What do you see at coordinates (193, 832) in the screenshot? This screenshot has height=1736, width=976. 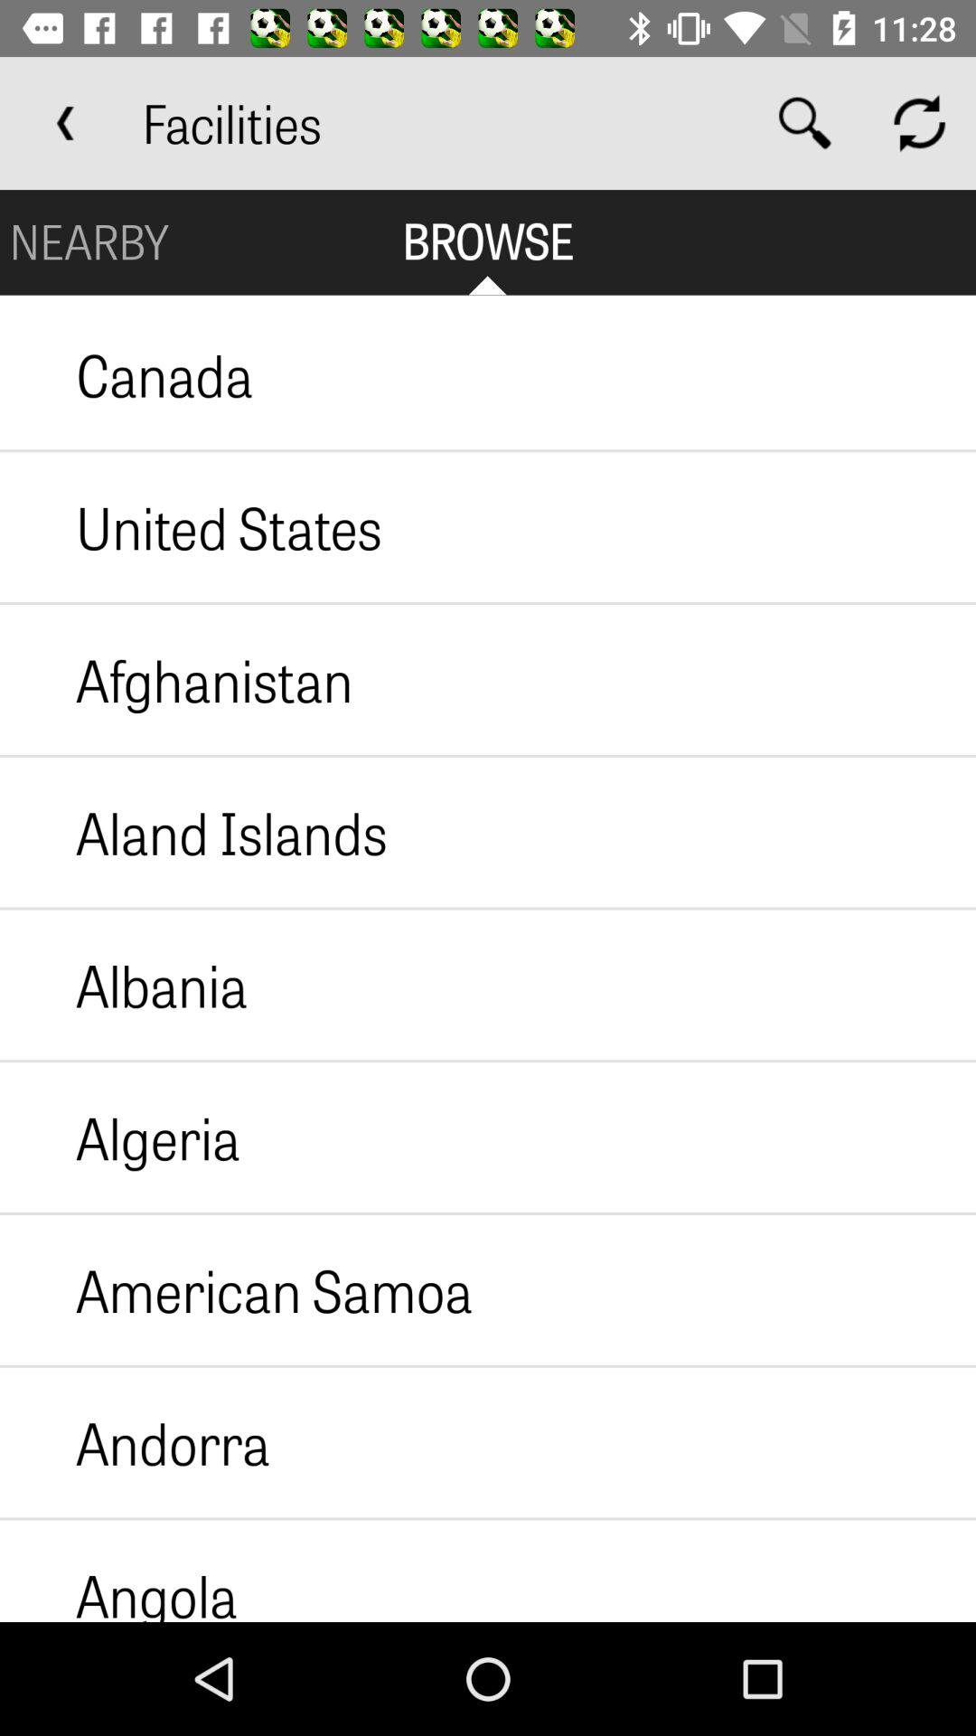 I see `press aland islands` at bounding box center [193, 832].